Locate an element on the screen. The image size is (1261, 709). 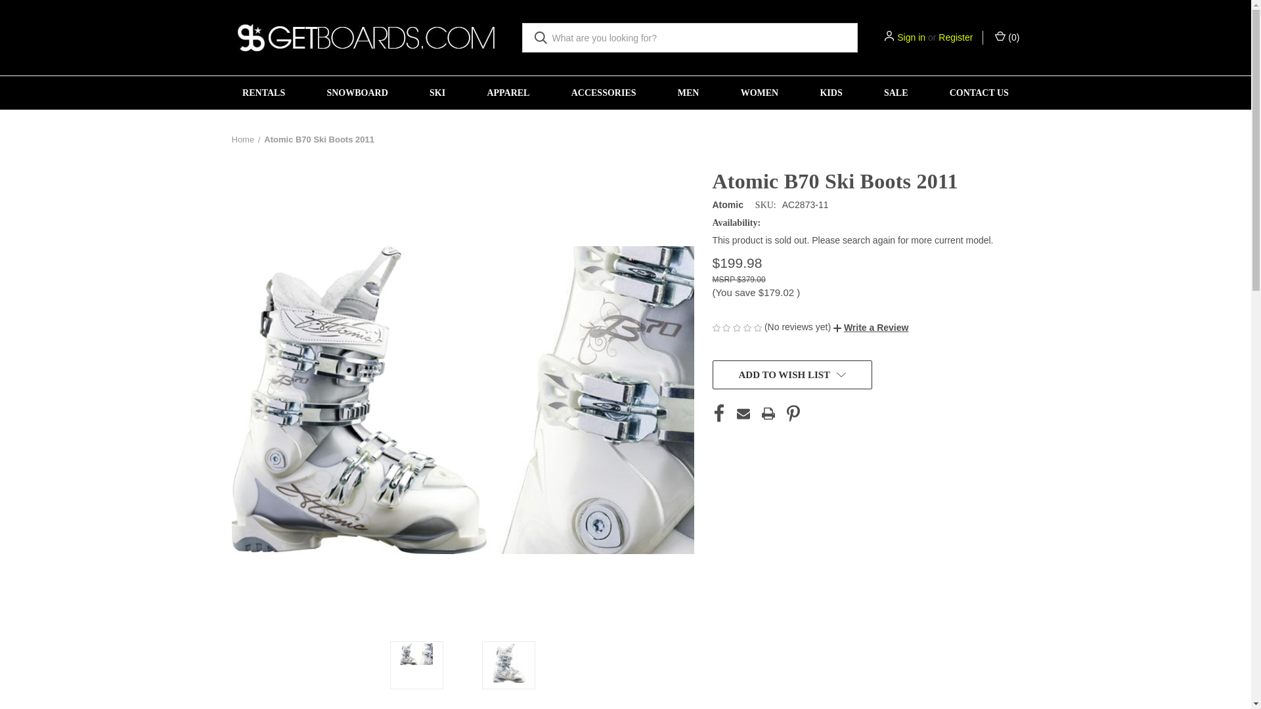
SKI is located at coordinates (437, 93).